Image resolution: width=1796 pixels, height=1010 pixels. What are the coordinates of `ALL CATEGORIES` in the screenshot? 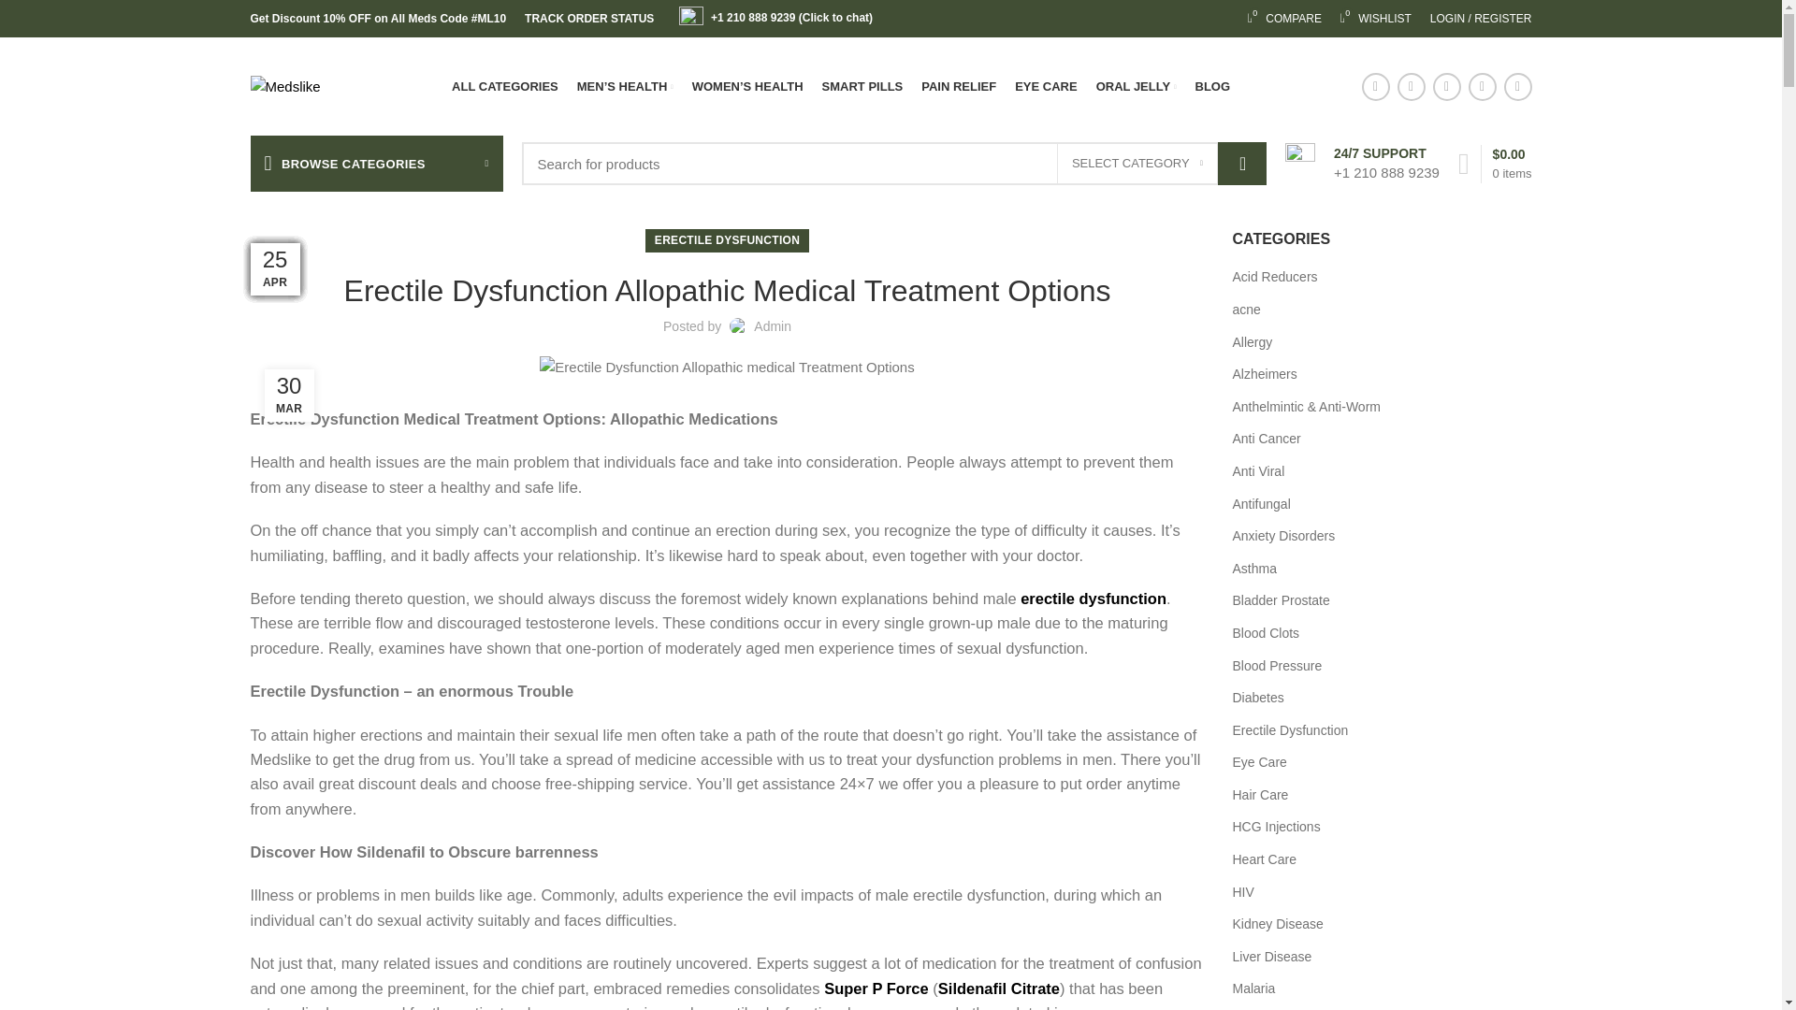 It's located at (959, 86).